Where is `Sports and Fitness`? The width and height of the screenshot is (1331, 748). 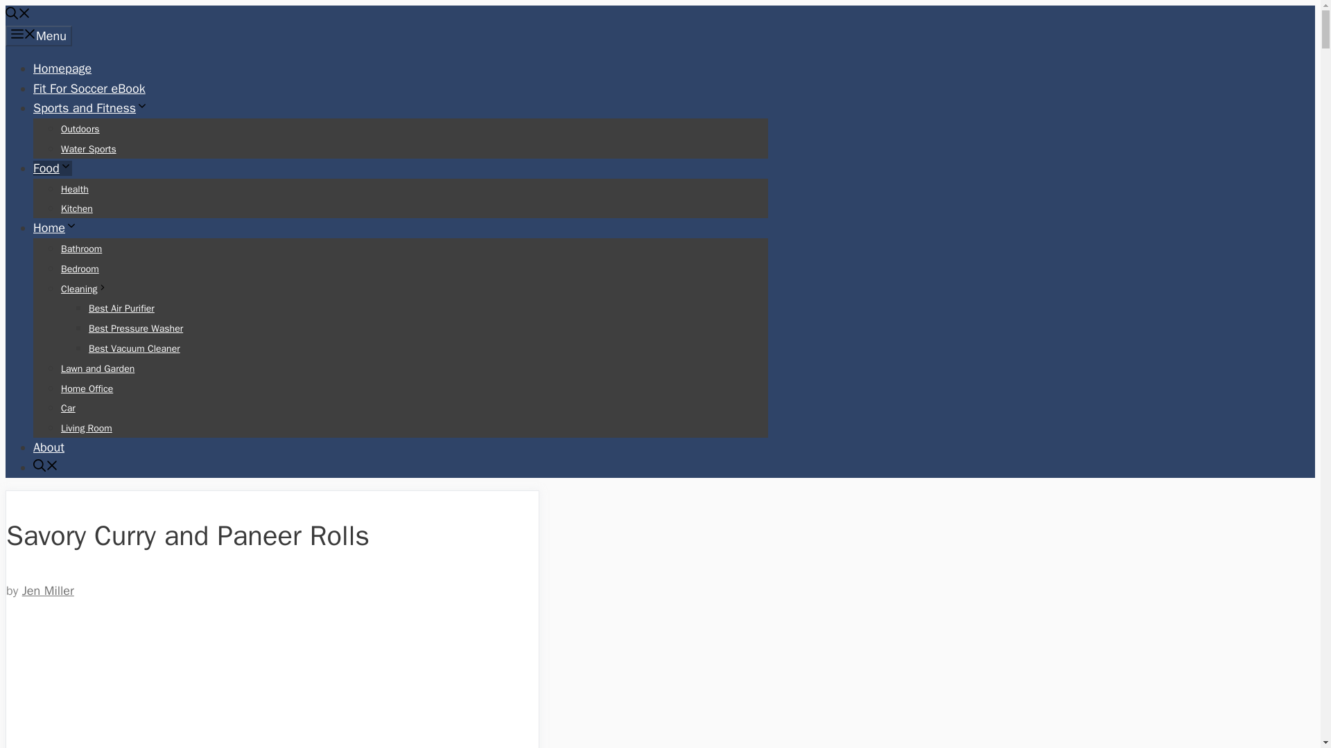
Sports and Fitness is located at coordinates (90, 108).